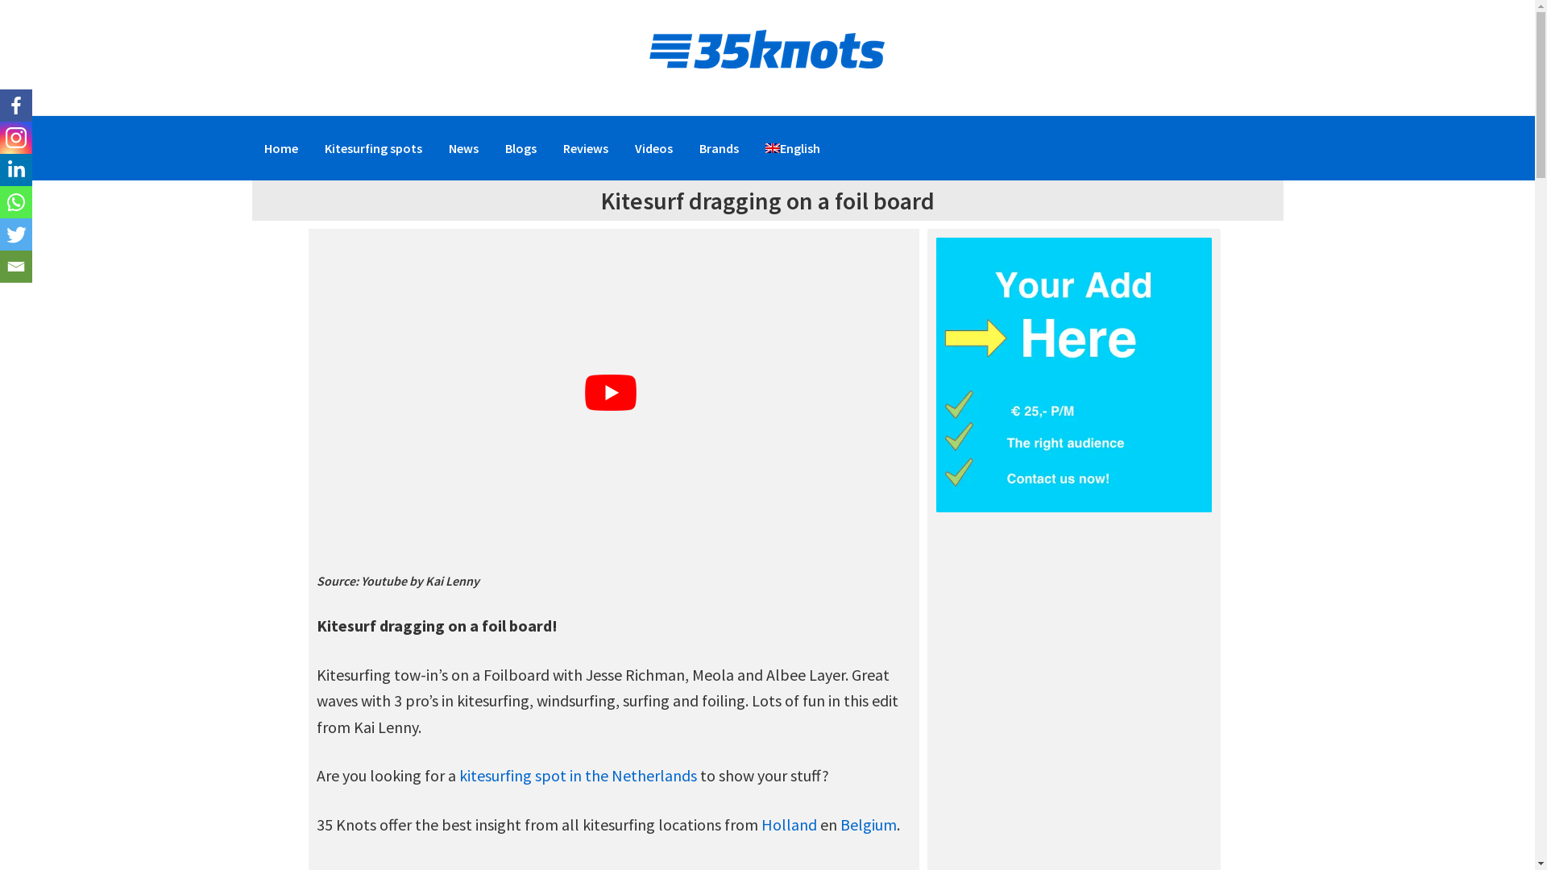  I want to click on 35 Knots, so click(767, 51).